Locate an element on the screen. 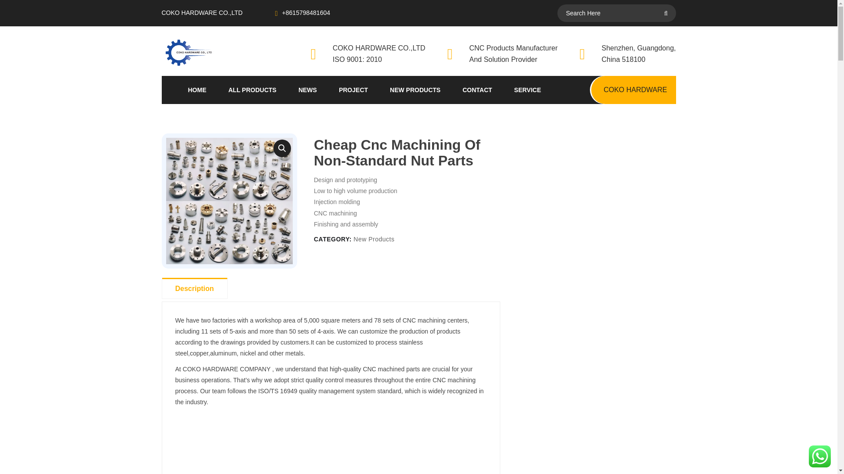 This screenshot has height=474, width=844. CNC Machining products is located at coordinates (229, 201).